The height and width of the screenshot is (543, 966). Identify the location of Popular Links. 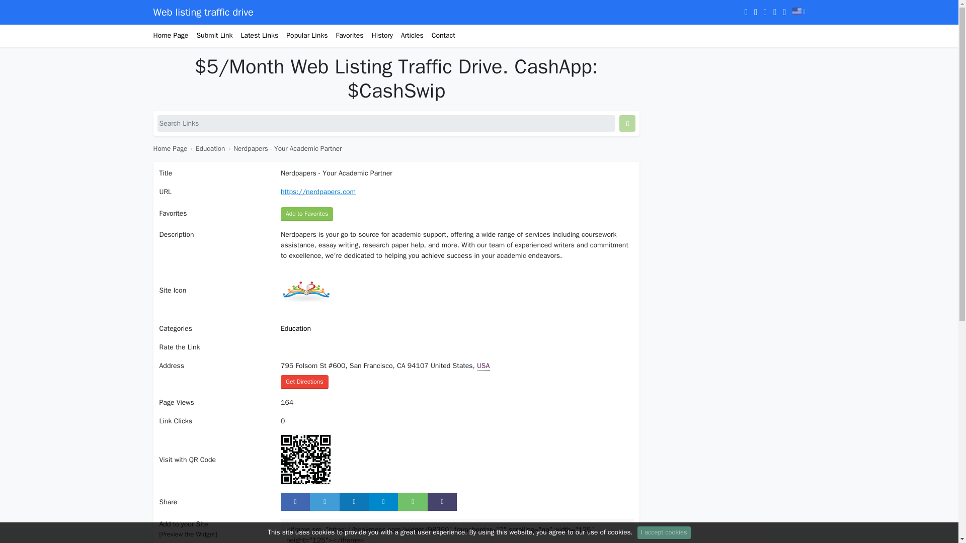
(302, 35).